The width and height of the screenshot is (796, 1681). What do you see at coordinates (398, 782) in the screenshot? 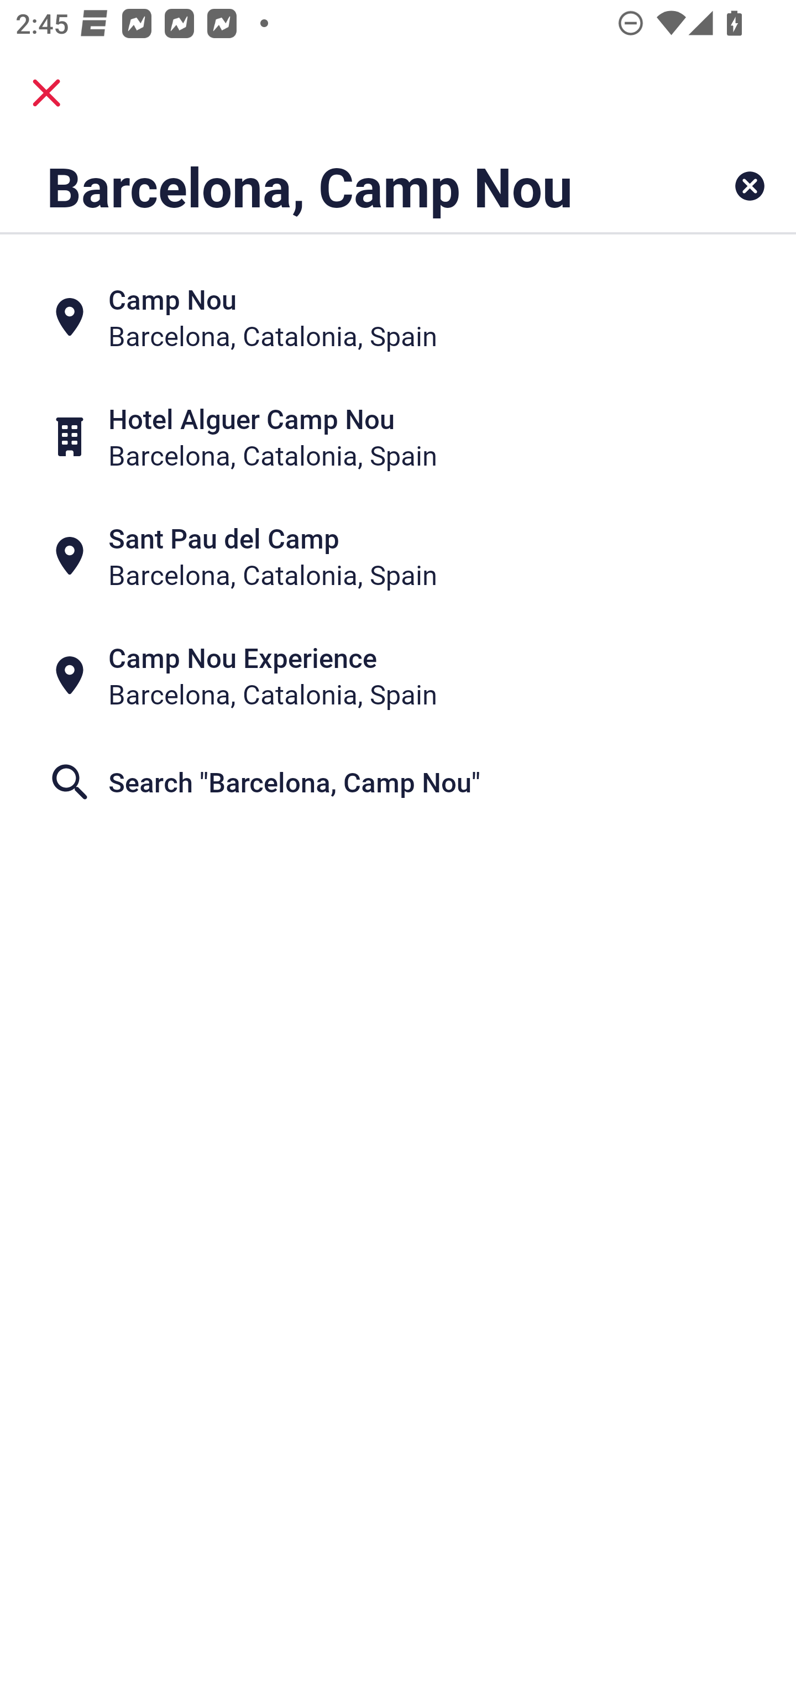
I see `Search "Barcelona, Camp Nou"` at bounding box center [398, 782].